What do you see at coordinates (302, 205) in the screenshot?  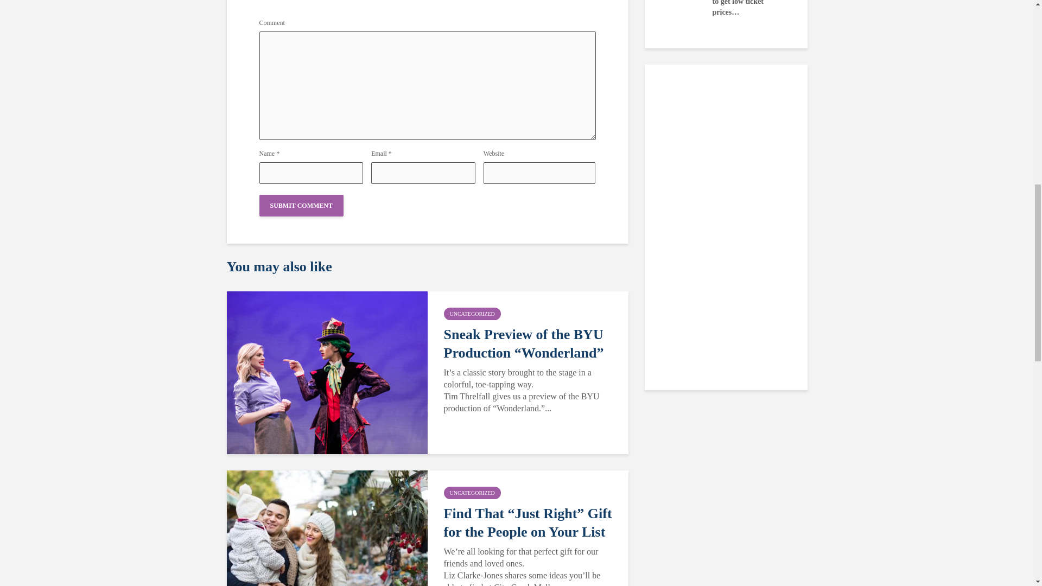 I see `Submit Comment` at bounding box center [302, 205].